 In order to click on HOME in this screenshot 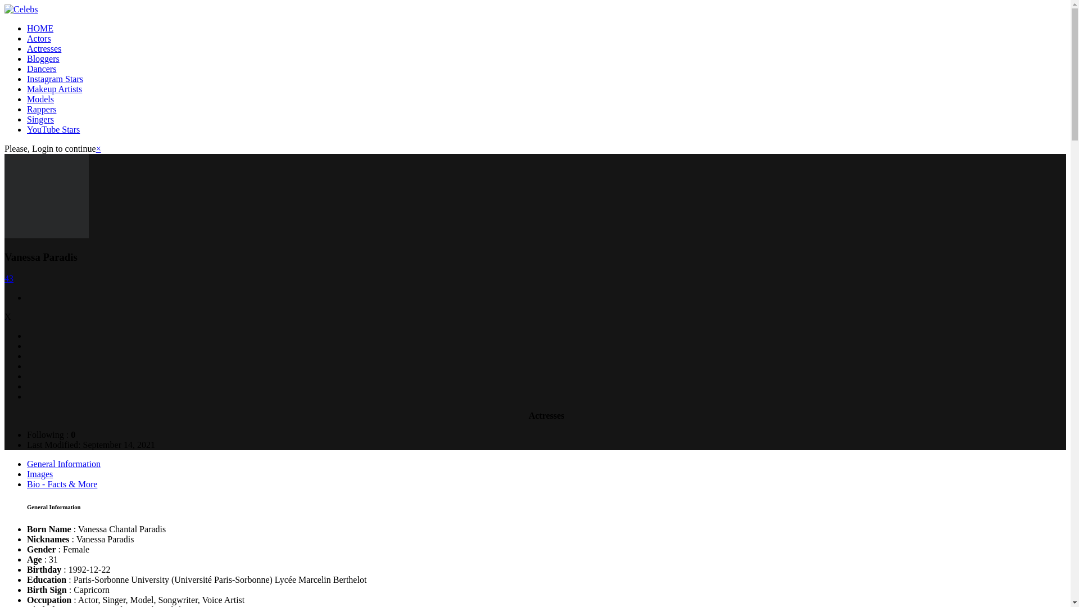, I will do `click(40, 28)`.